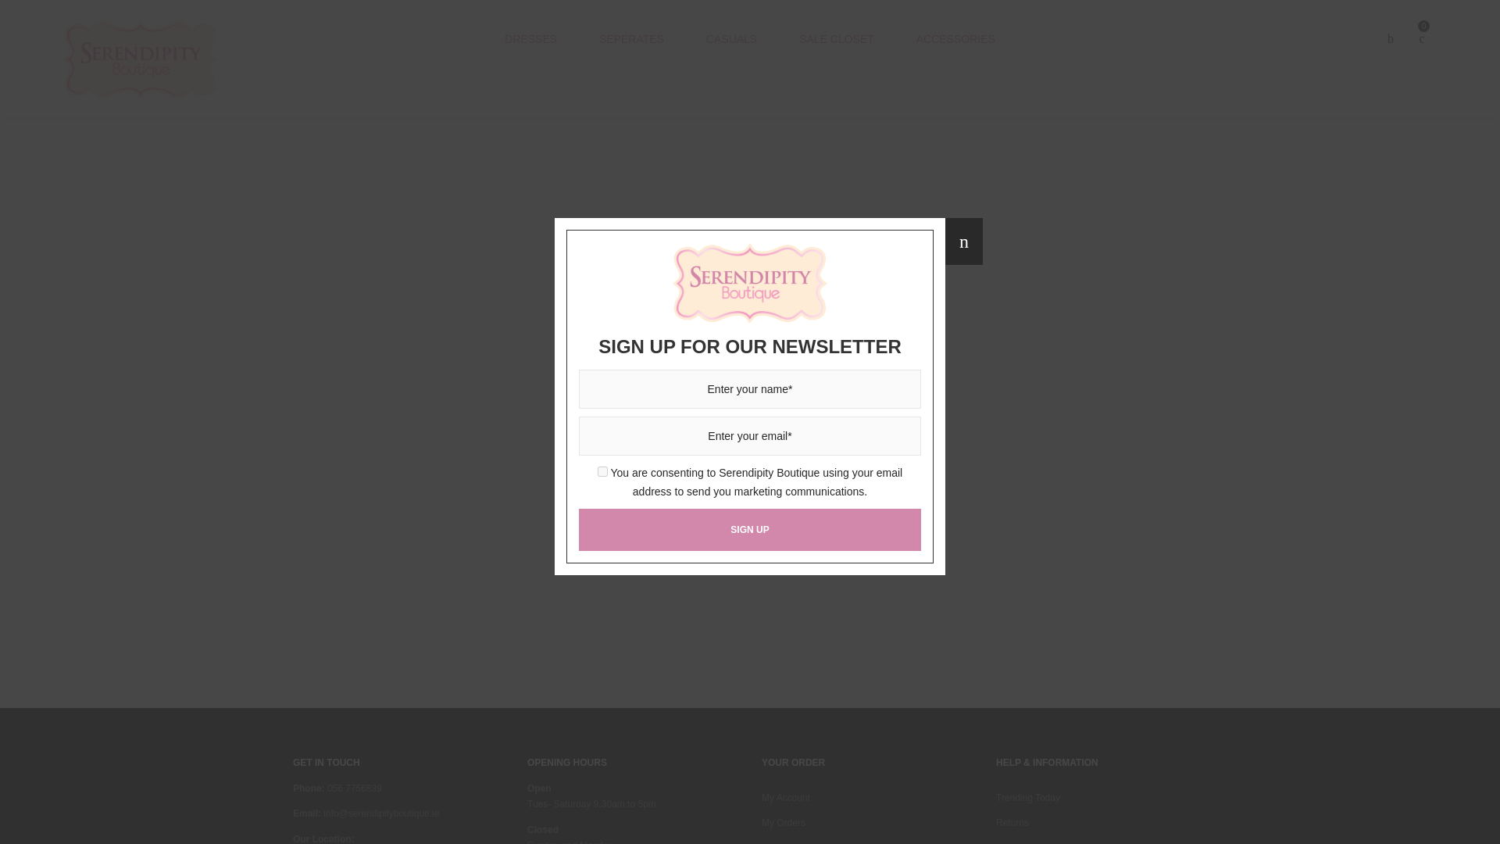  Describe the element at coordinates (1012, 822) in the screenshot. I see `Returns` at that location.